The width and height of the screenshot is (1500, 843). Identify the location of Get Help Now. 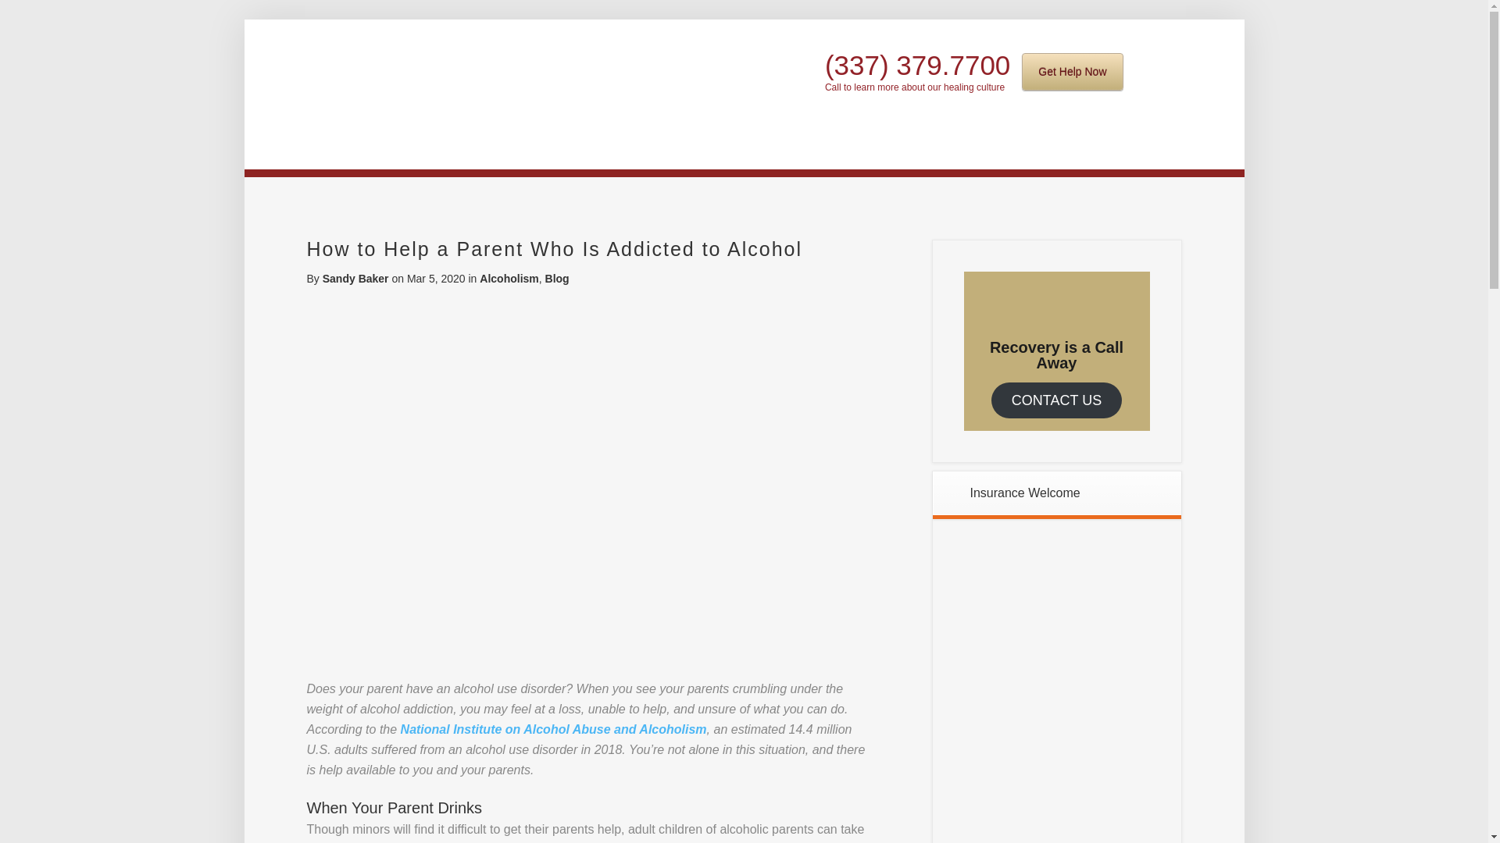
(1072, 72).